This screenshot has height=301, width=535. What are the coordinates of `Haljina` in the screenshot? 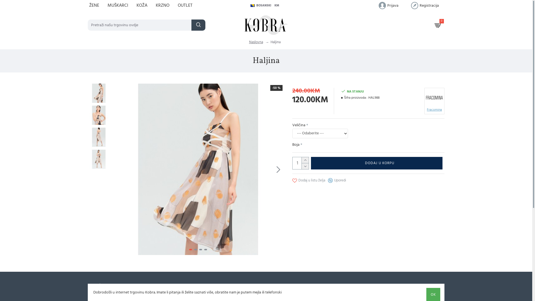 It's located at (323, 295).